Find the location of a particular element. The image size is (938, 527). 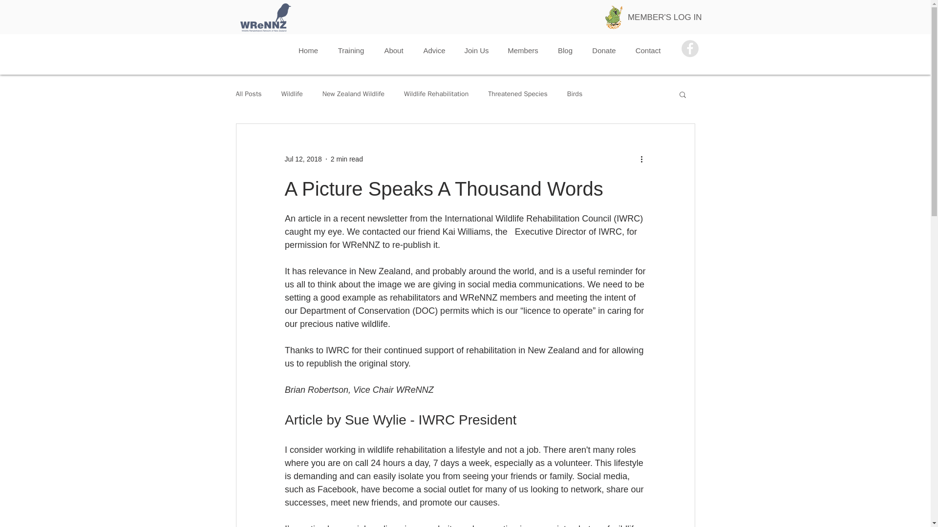

Wildlife is located at coordinates (292, 94).